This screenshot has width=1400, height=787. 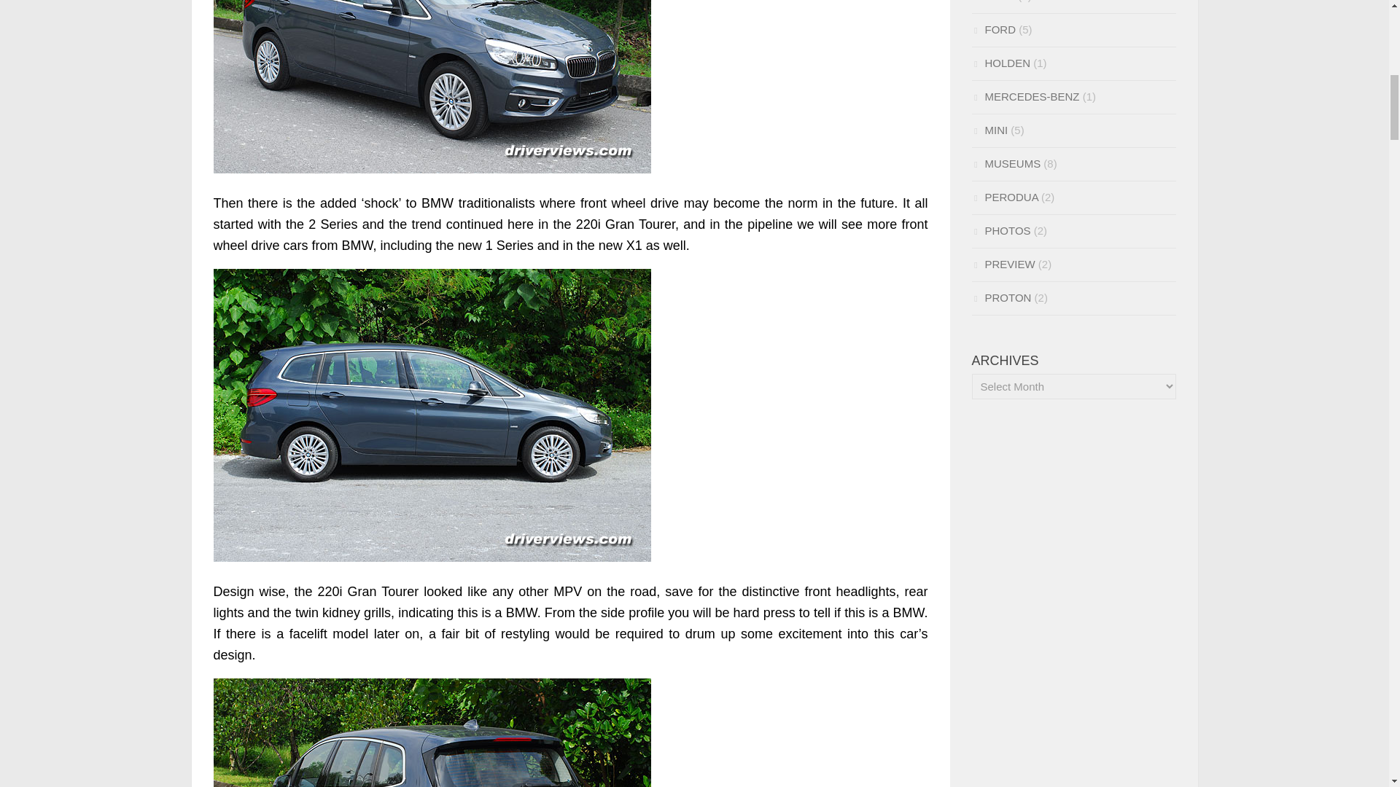 I want to click on View all posts filed under HOLDEN, so click(x=1000, y=63).